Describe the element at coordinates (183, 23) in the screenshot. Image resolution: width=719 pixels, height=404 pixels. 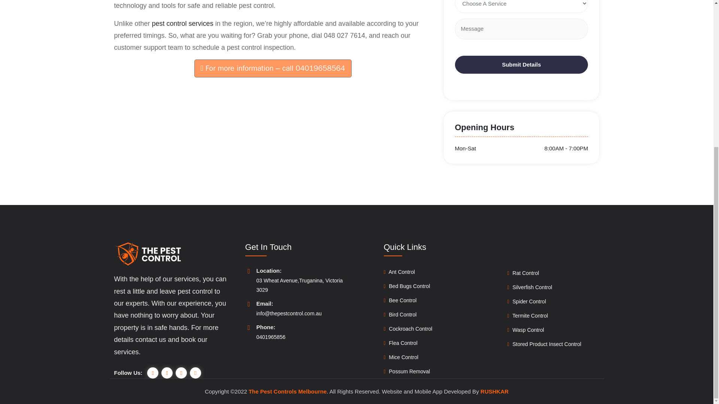
I see `pest control services` at that location.